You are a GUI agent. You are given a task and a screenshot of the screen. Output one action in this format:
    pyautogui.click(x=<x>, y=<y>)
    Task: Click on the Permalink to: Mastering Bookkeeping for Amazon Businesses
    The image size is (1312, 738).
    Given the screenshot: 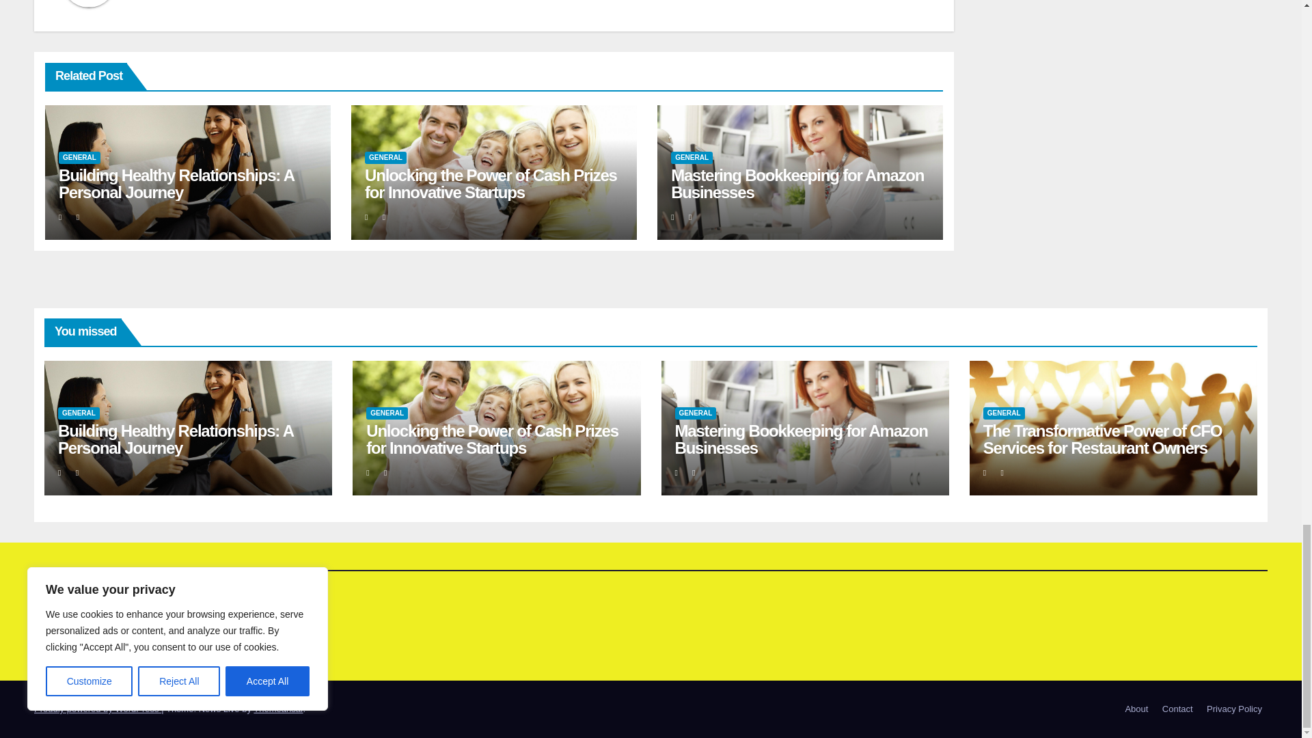 What is the action you would take?
    pyautogui.click(x=797, y=183)
    